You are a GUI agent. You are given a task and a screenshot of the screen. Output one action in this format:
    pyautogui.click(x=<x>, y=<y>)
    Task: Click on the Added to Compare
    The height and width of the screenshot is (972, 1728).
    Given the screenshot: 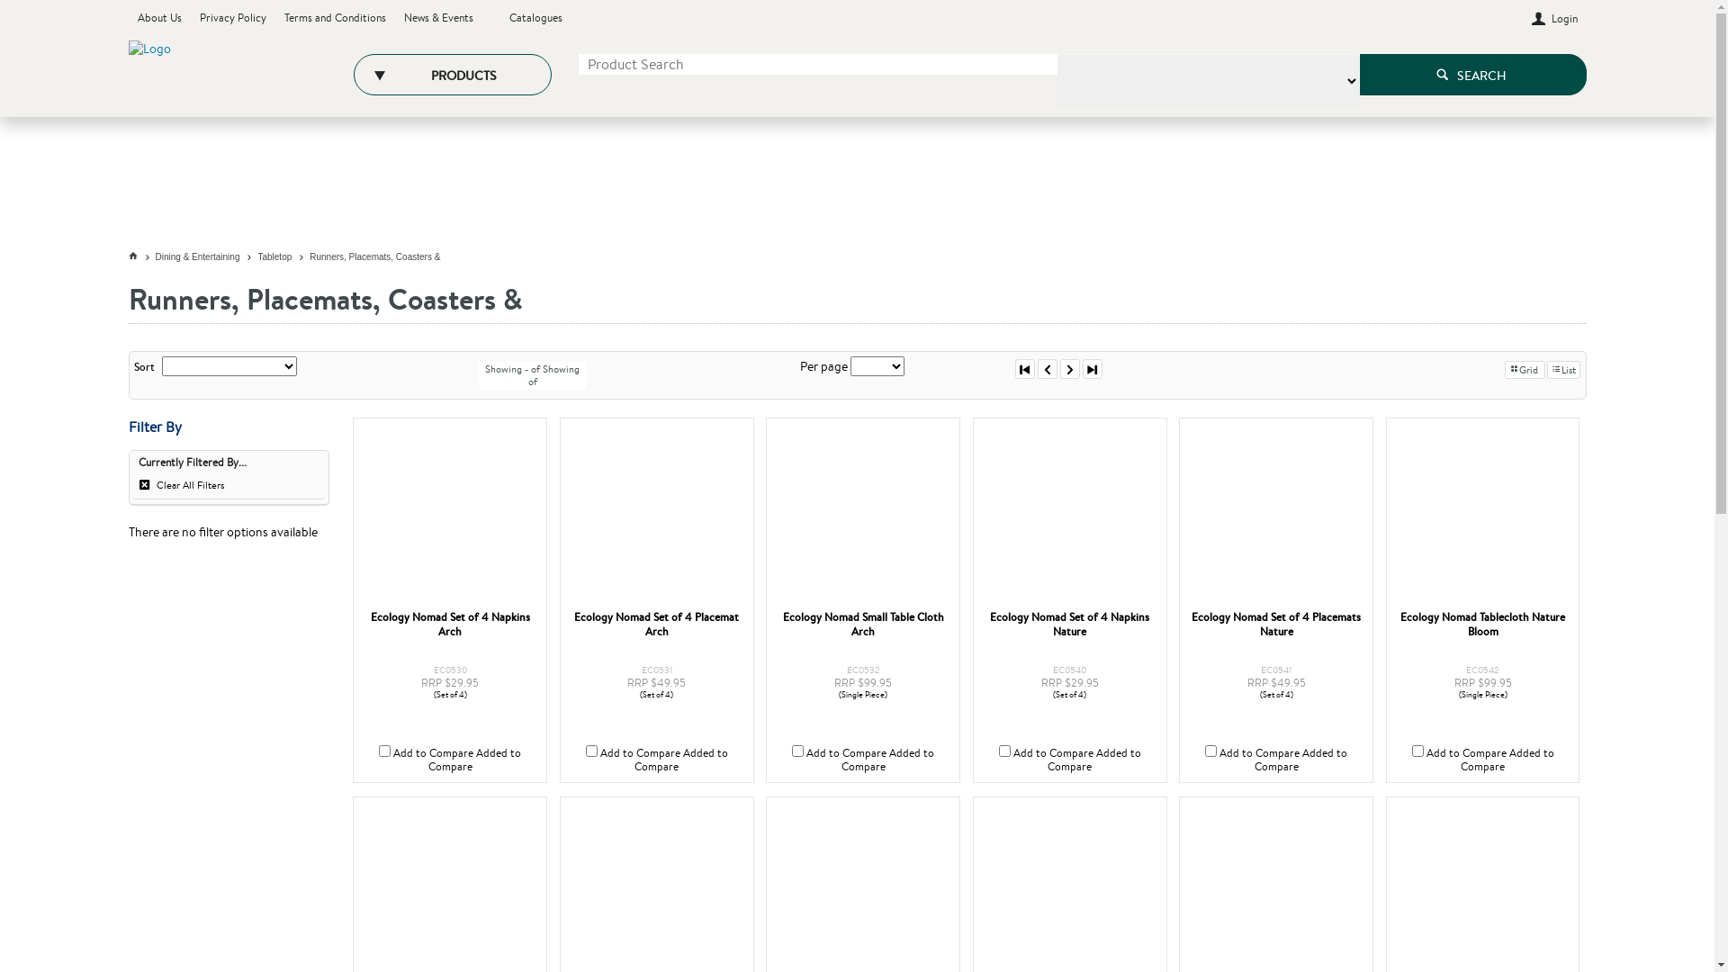 What is the action you would take?
    pyautogui.click(x=1507, y=760)
    